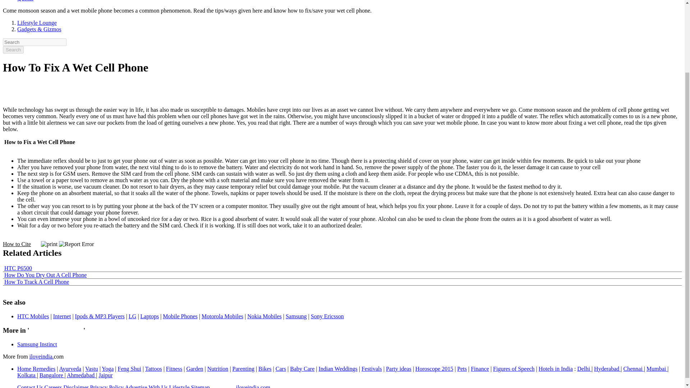 The image size is (690, 388). What do you see at coordinates (327, 316) in the screenshot?
I see `Sony Ericsson` at bounding box center [327, 316].